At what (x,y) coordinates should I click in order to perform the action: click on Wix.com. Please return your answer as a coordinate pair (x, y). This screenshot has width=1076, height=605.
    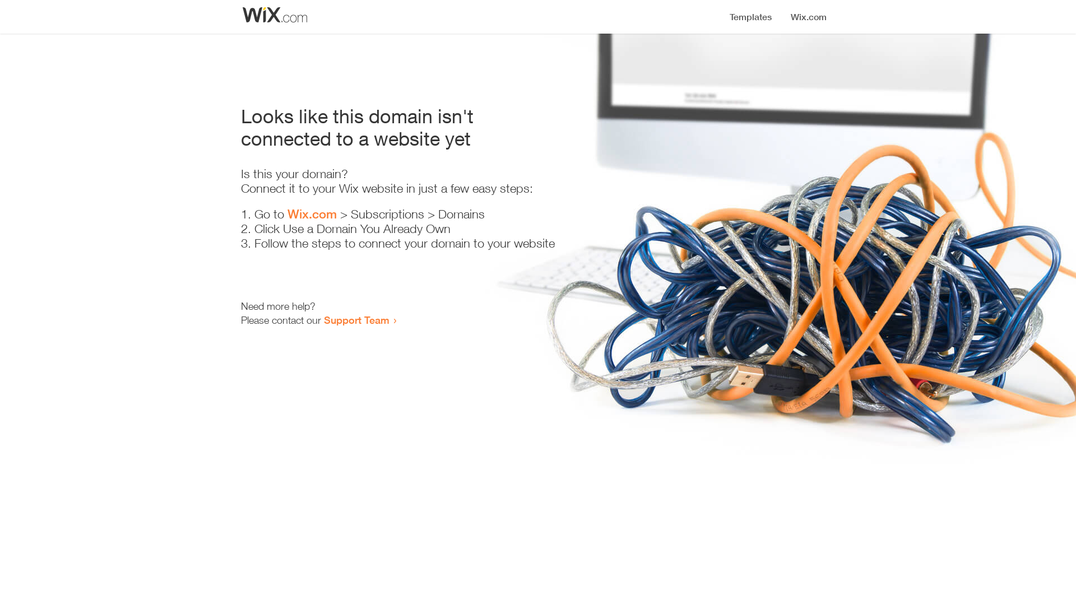
    Looking at the image, I should click on (312, 214).